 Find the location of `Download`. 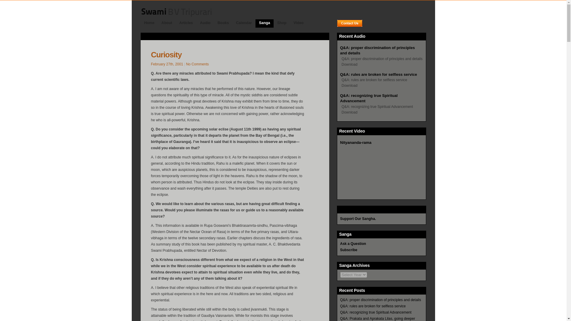

Download is located at coordinates (349, 111).